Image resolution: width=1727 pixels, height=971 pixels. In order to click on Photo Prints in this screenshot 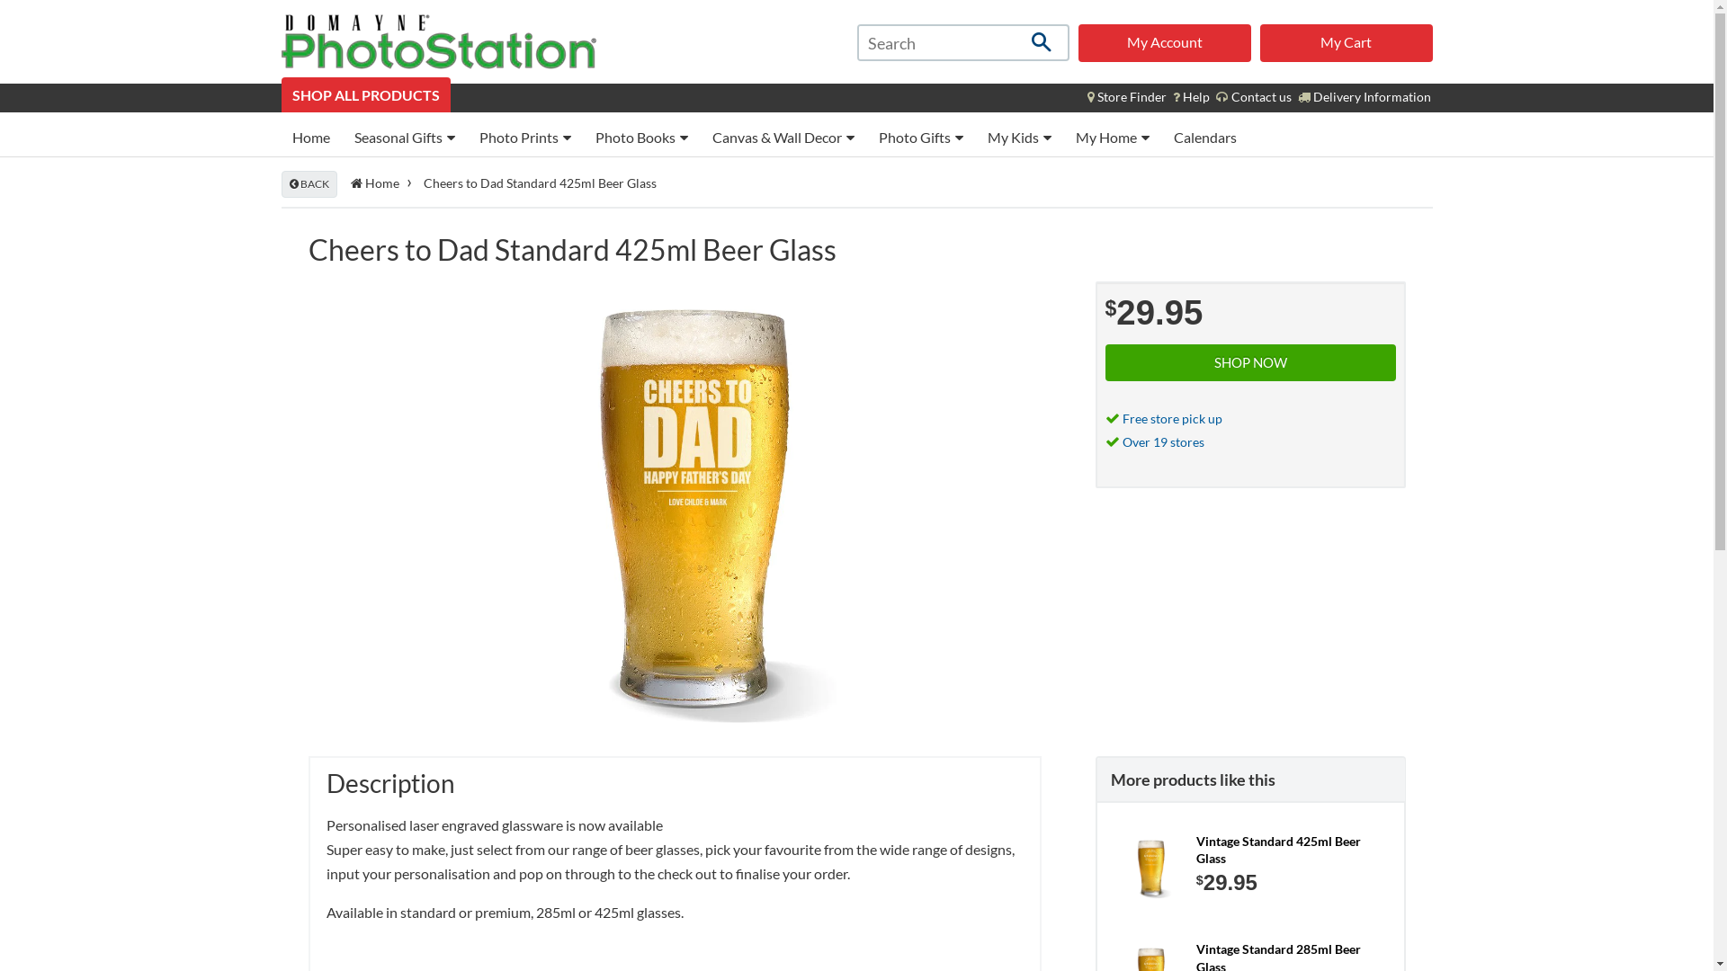, I will do `click(524, 137)`.